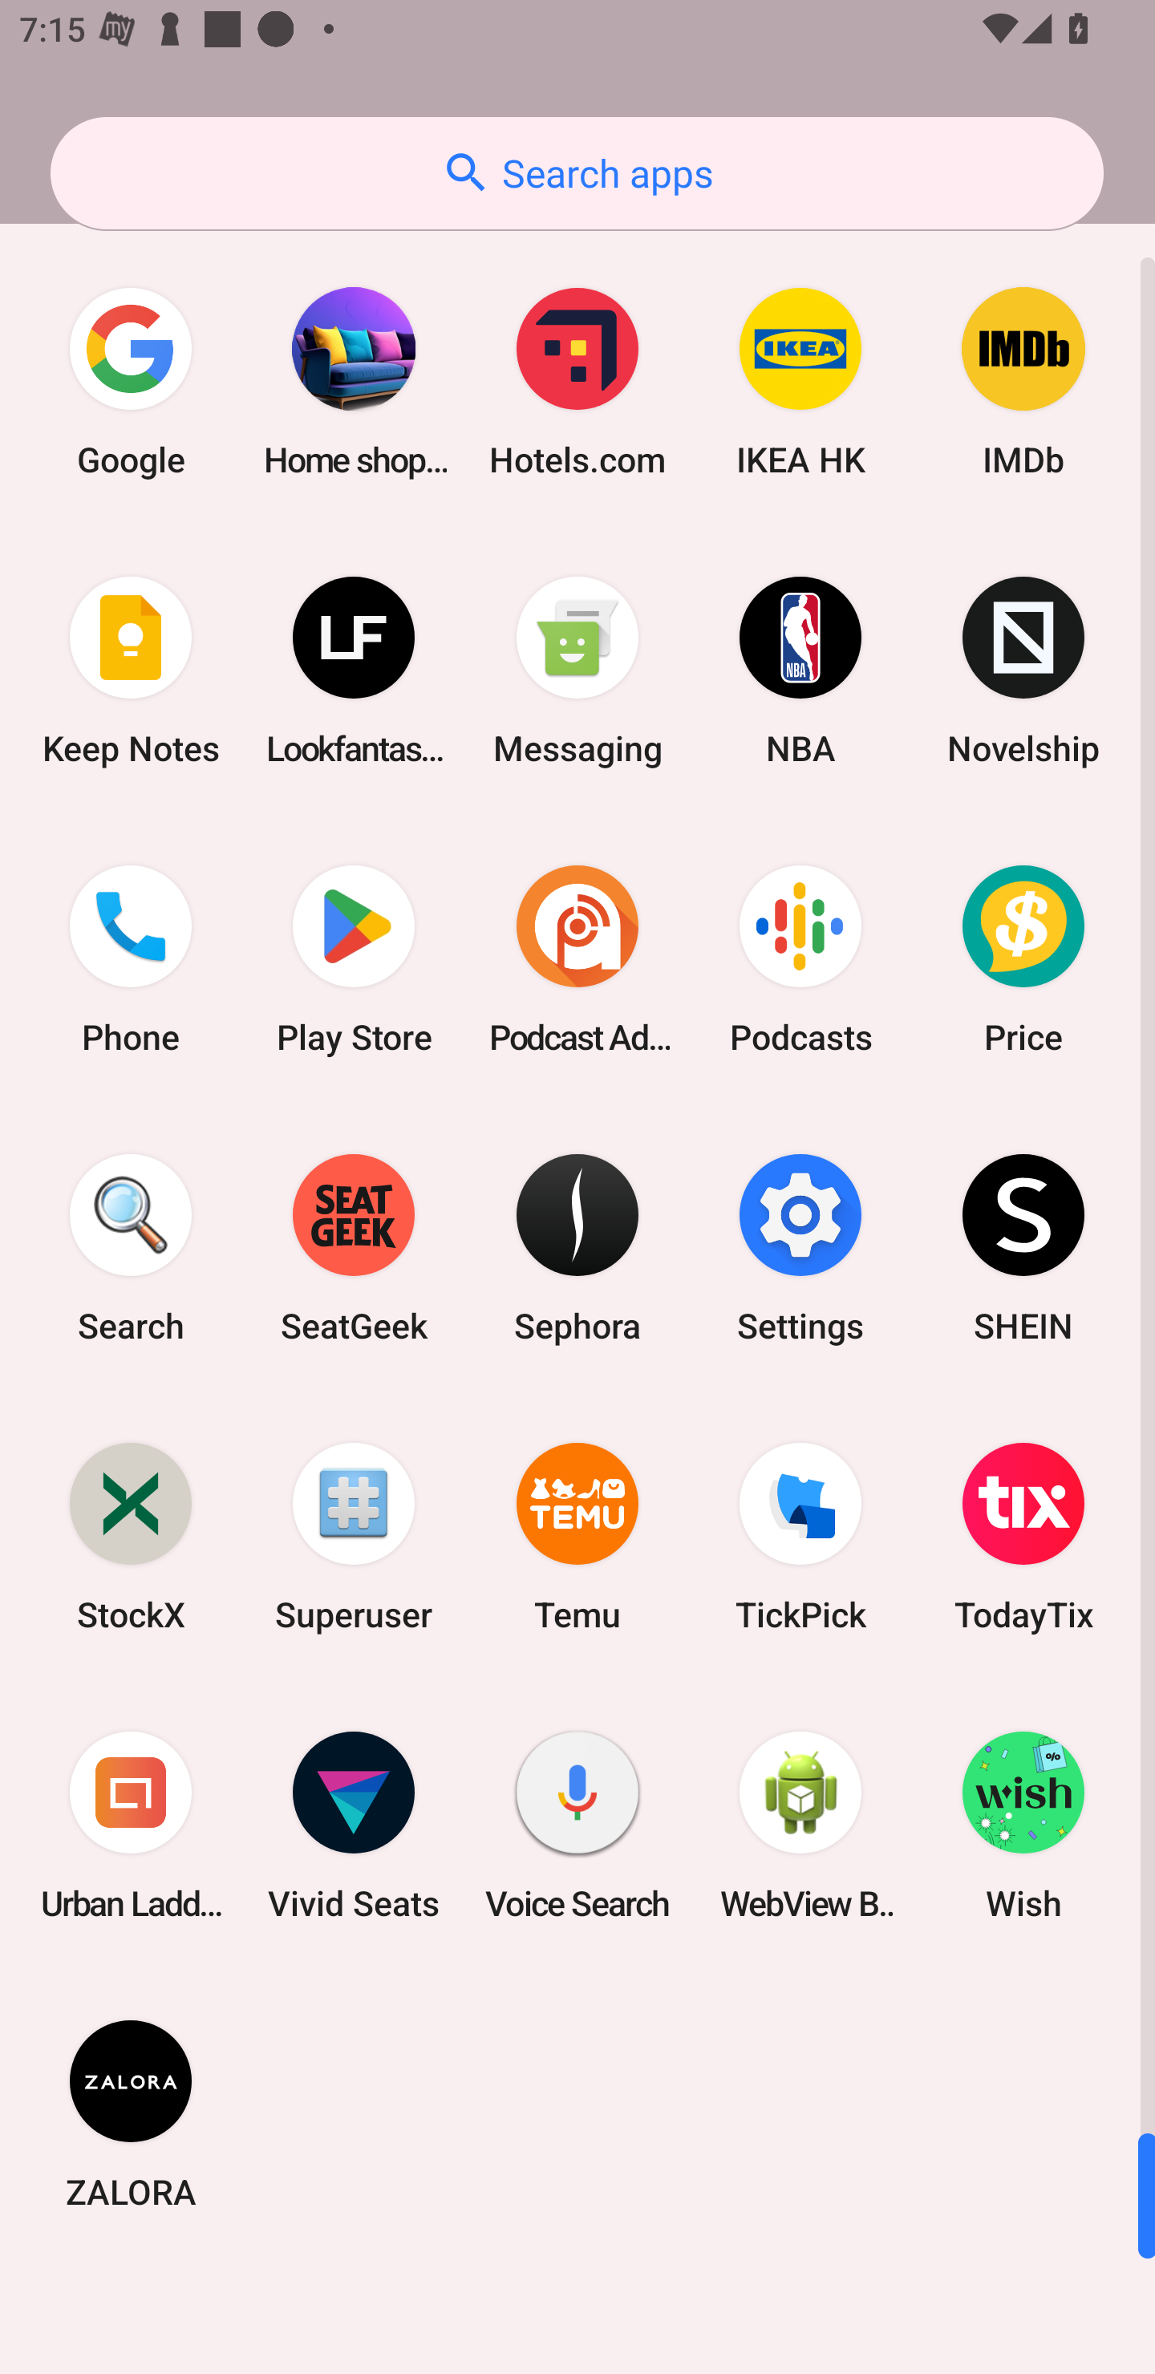  I want to click on StockX, so click(131, 1535).